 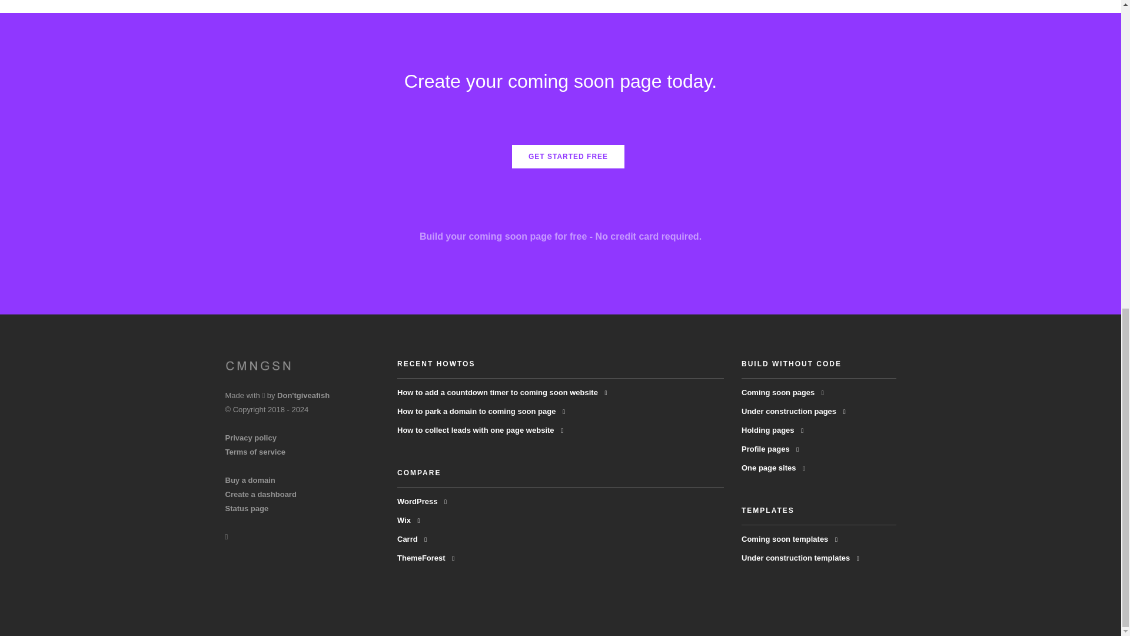 I want to click on How to collect leads with one page website, so click(x=480, y=430).